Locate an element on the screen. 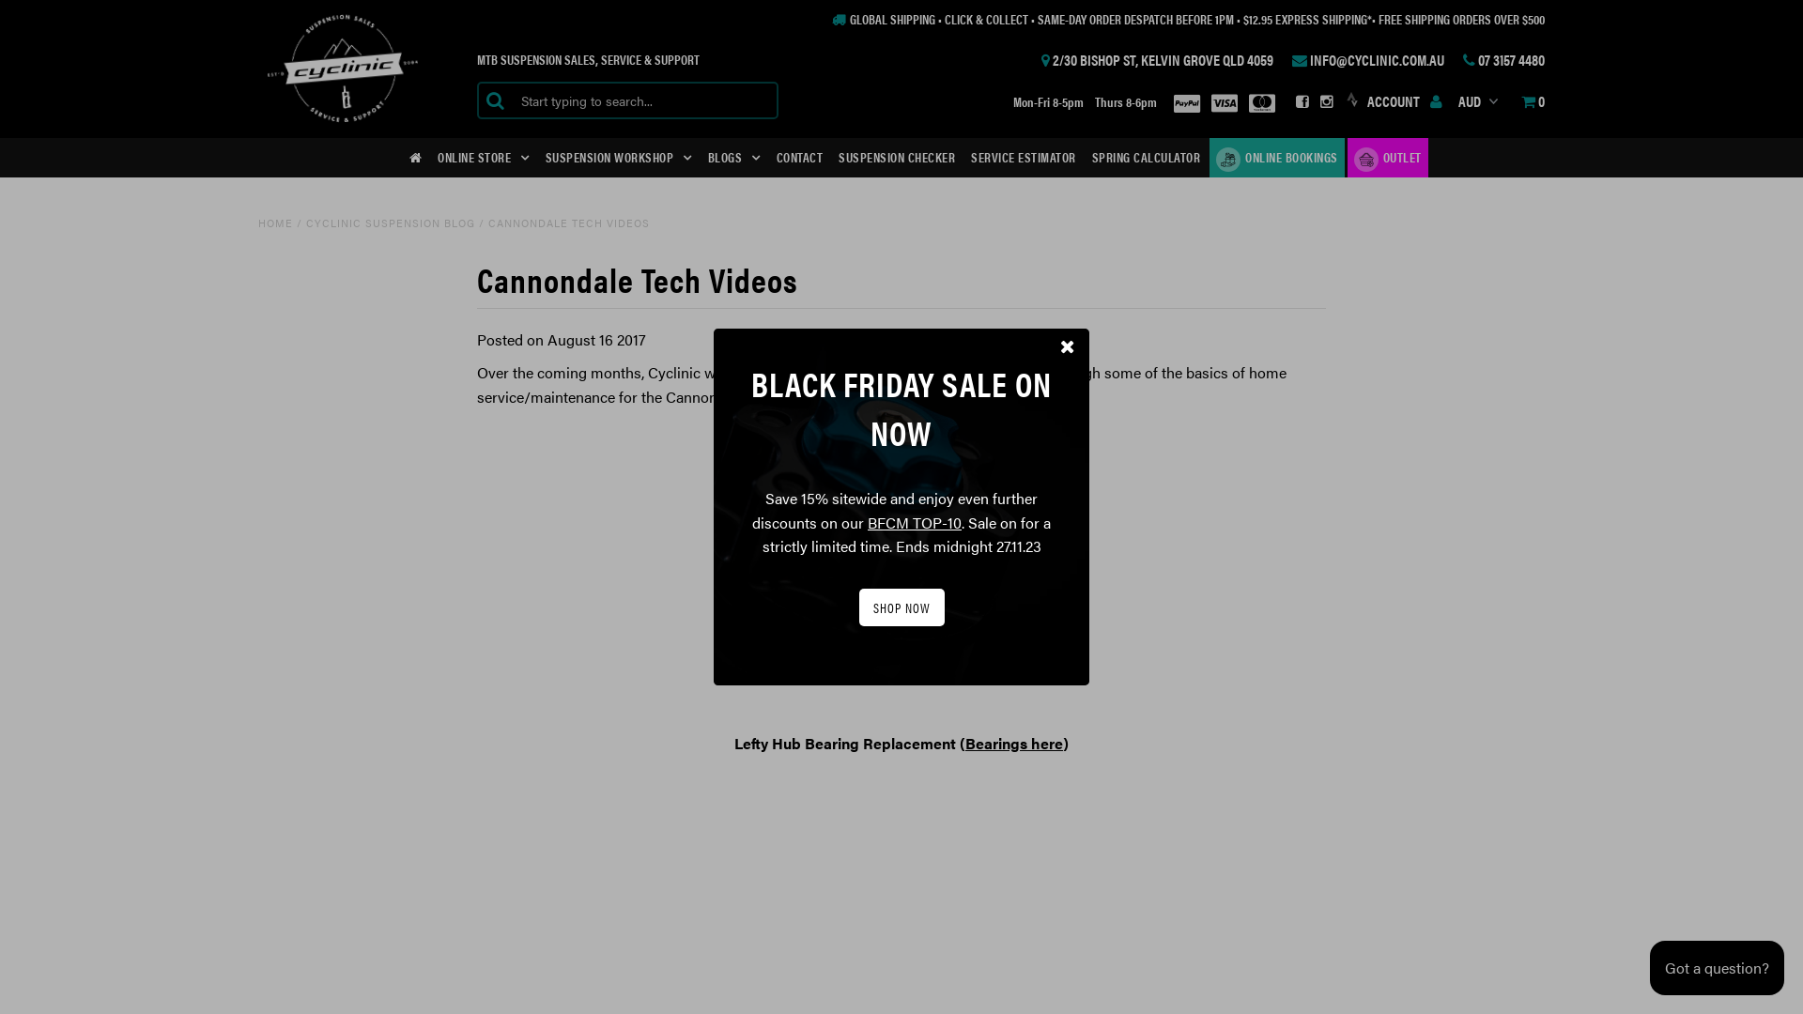  SHOP NOW is located at coordinates (901, 607).